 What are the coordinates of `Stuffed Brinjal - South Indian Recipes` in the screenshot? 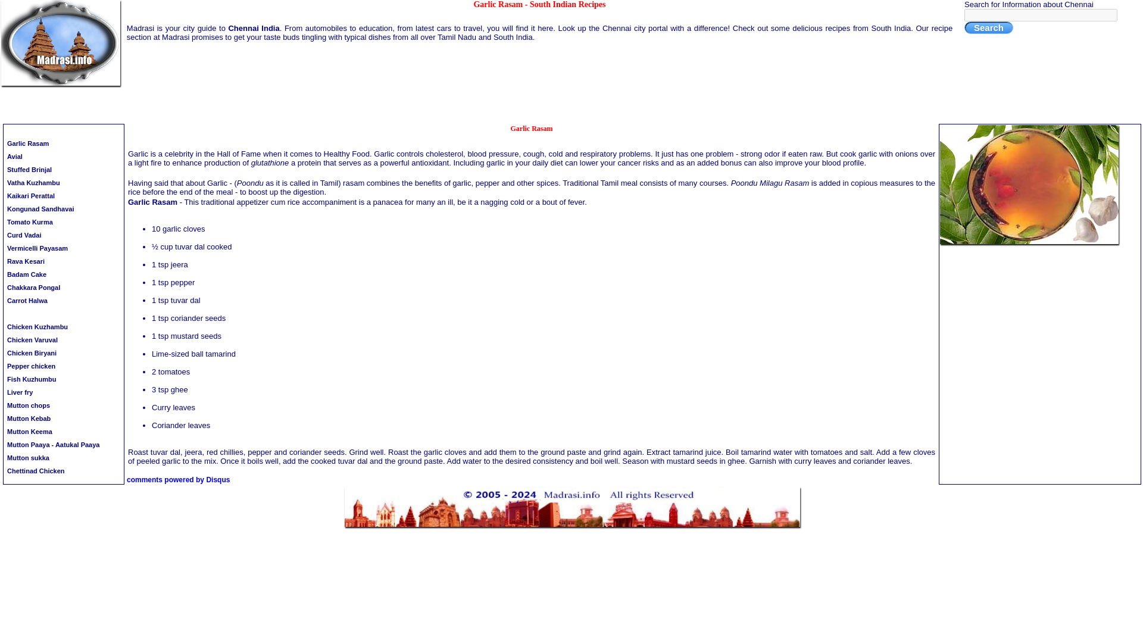 It's located at (64, 171).